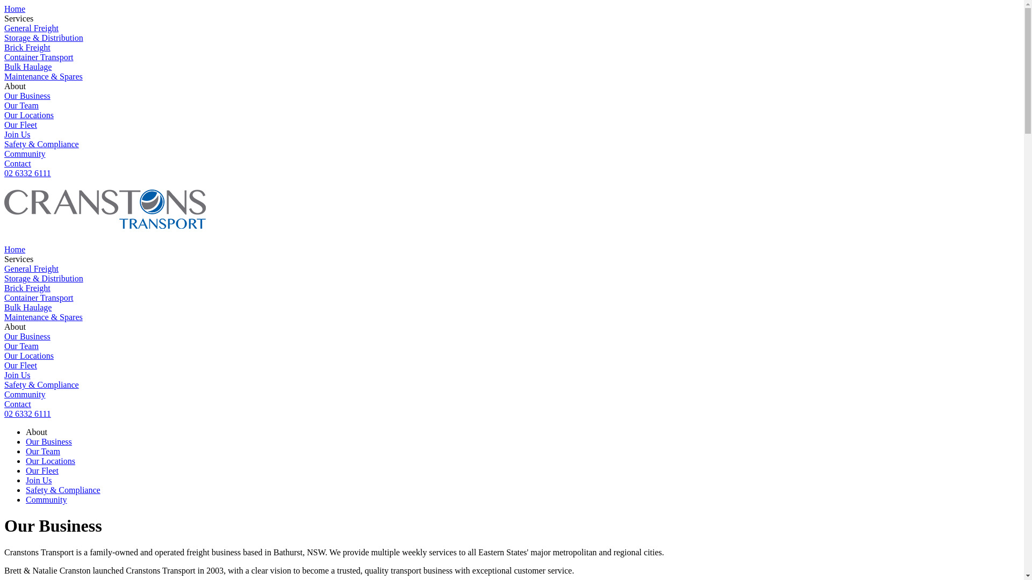 Image resolution: width=1032 pixels, height=580 pixels. Describe the element at coordinates (31, 269) in the screenshot. I see `General Freight` at that location.